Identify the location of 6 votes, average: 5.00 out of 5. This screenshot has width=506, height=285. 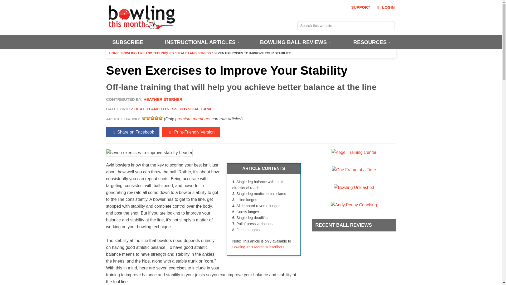
(144, 118).